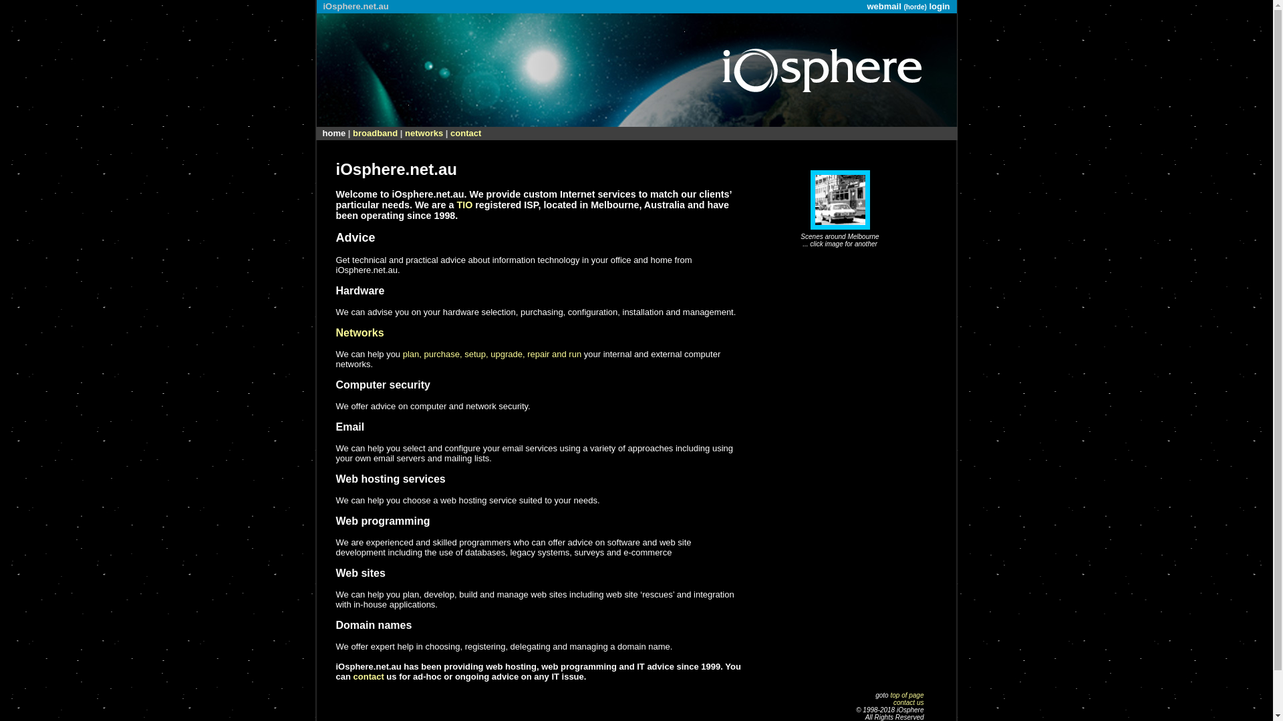  Describe the element at coordinates (369, 677) in the screenshot. I see `contact` at that location.